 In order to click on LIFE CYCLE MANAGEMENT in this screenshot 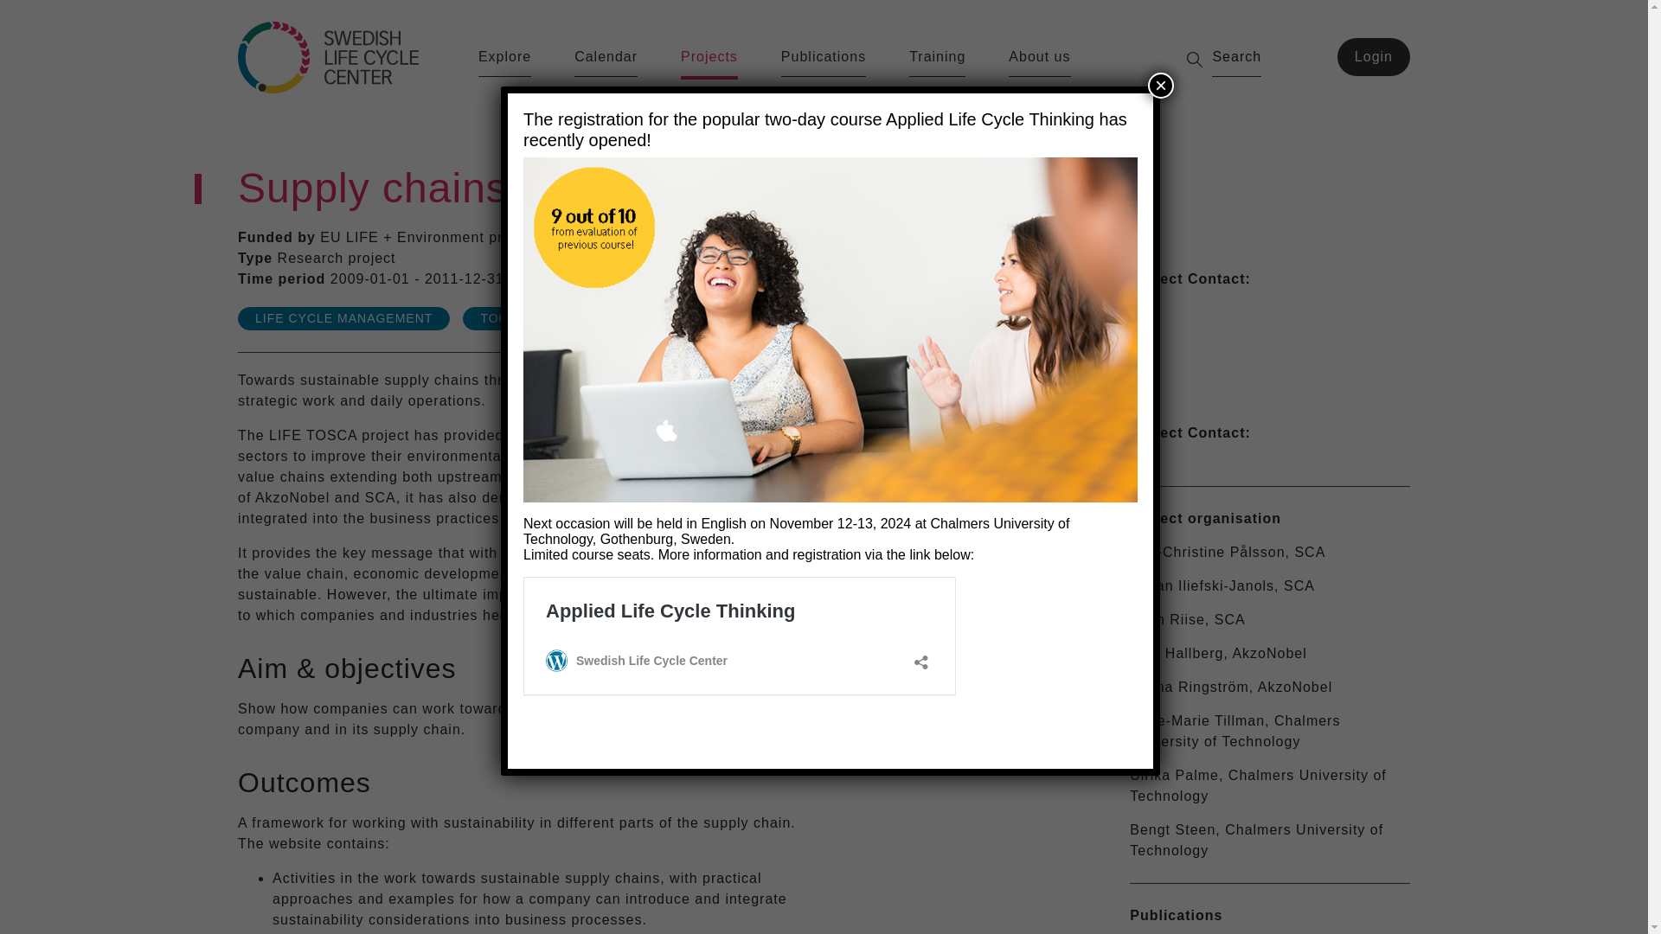, I will do `click(343, 318)`.